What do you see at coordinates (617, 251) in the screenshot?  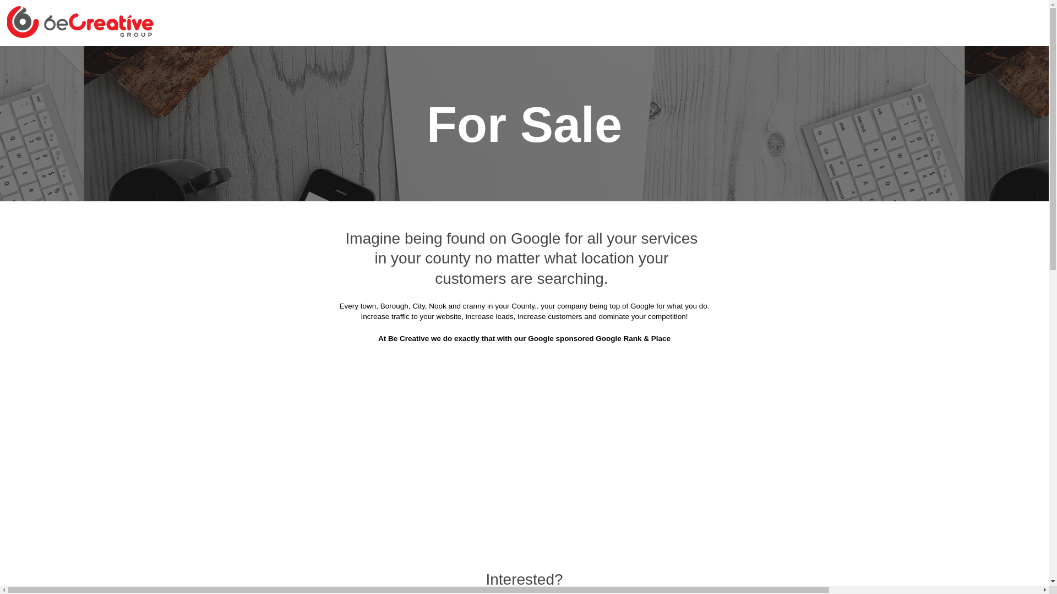 I see `Aggregate Suppliers Helston Cornwall` at bounding box center [617, 251].